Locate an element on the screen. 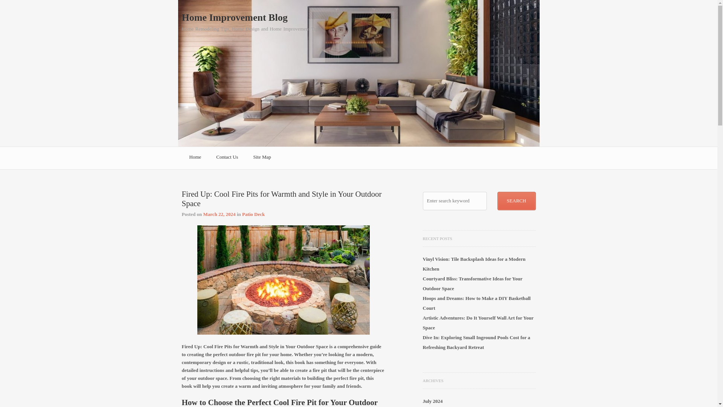 This screenshot has width=723, height=407. Hoops and Dreams: How to Make a DIY Basketball Court is located at coordinates (476, 303).